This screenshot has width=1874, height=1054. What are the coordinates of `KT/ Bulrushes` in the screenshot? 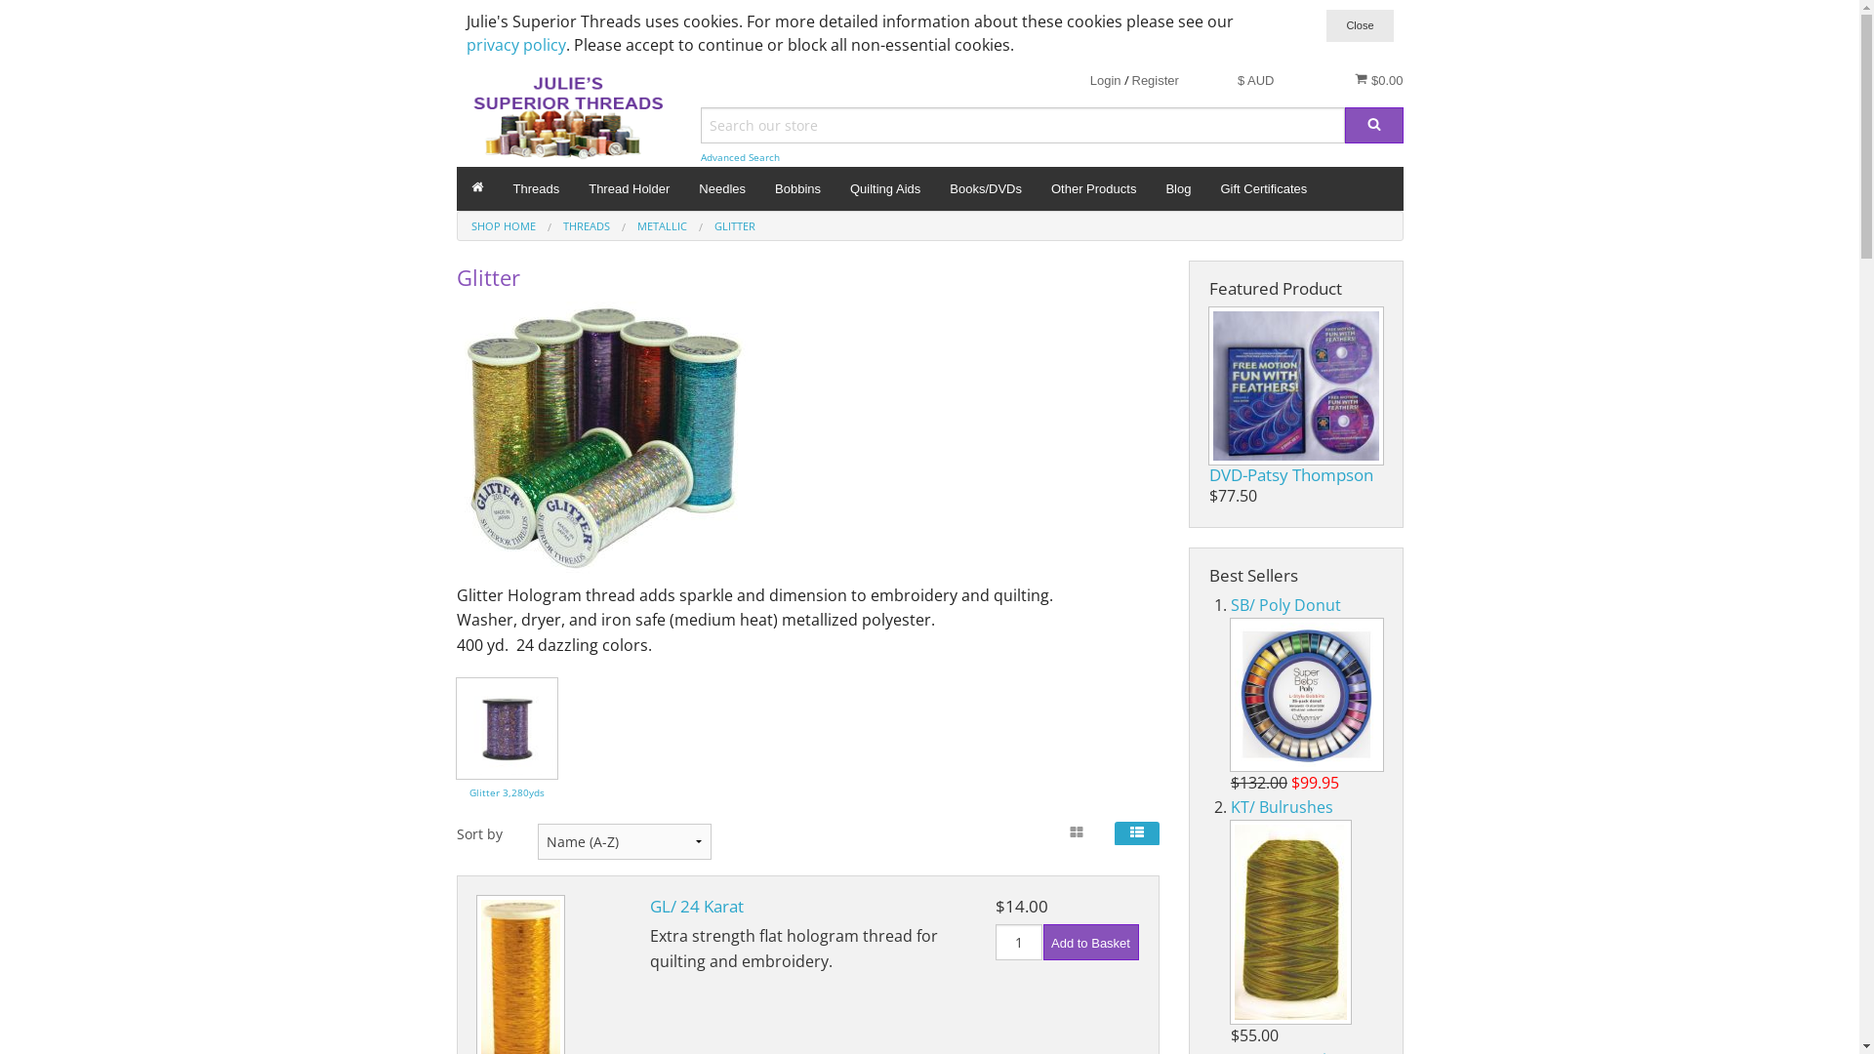 It's located at (1290, 922).